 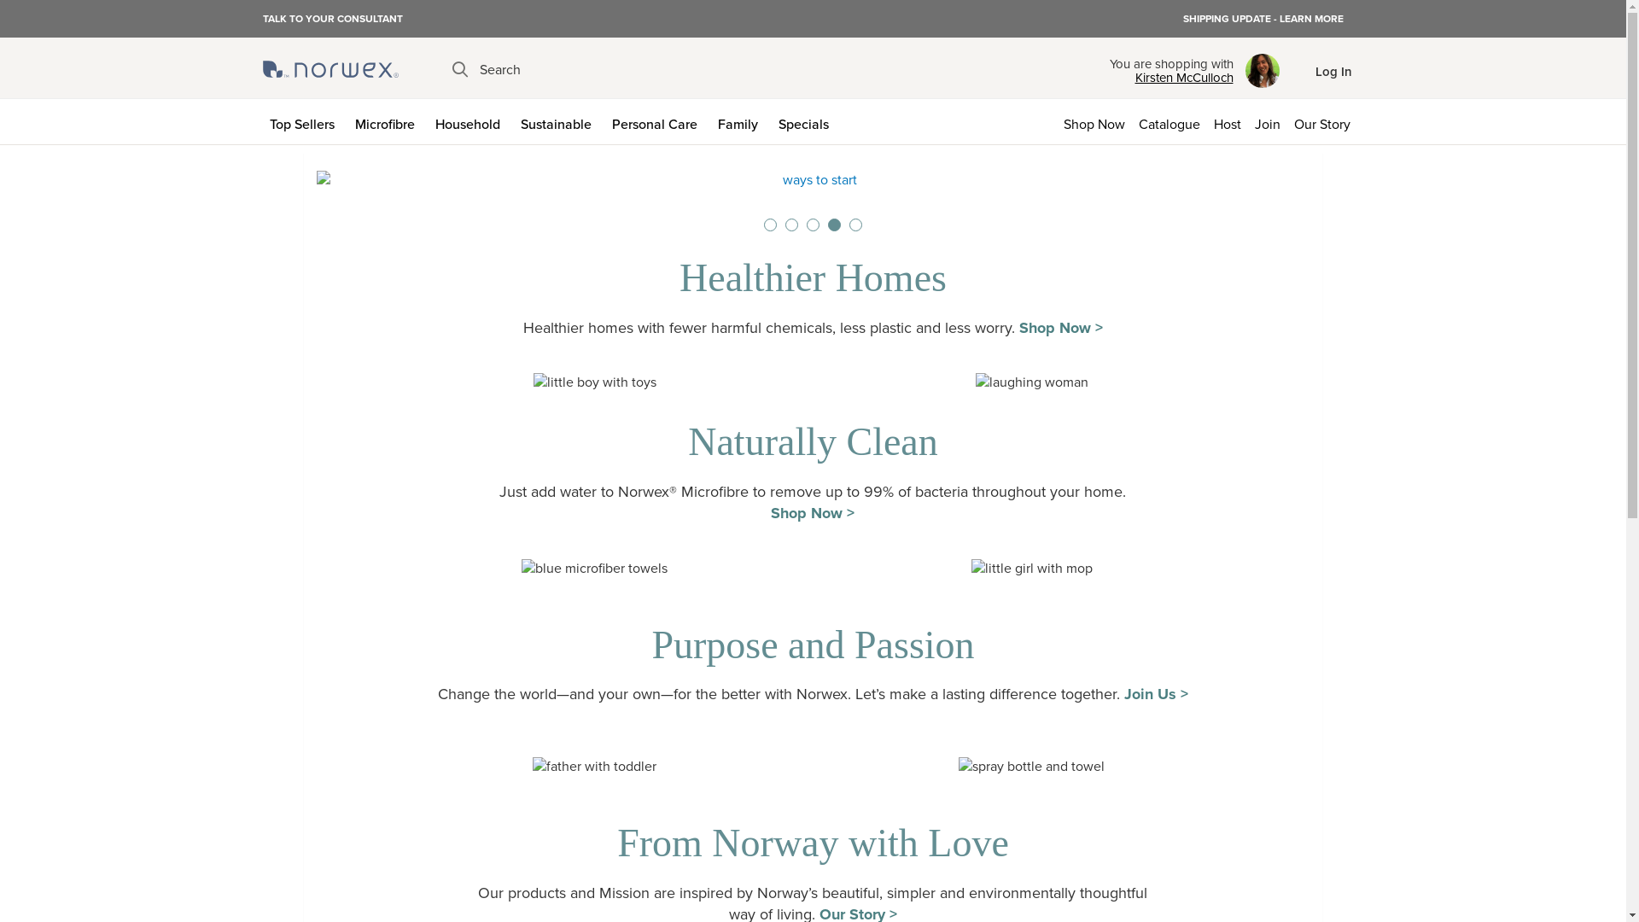 What do you see at coordinates (808, 121) in the screenshot?
I see `Specials` at bounding box center [808, 121].